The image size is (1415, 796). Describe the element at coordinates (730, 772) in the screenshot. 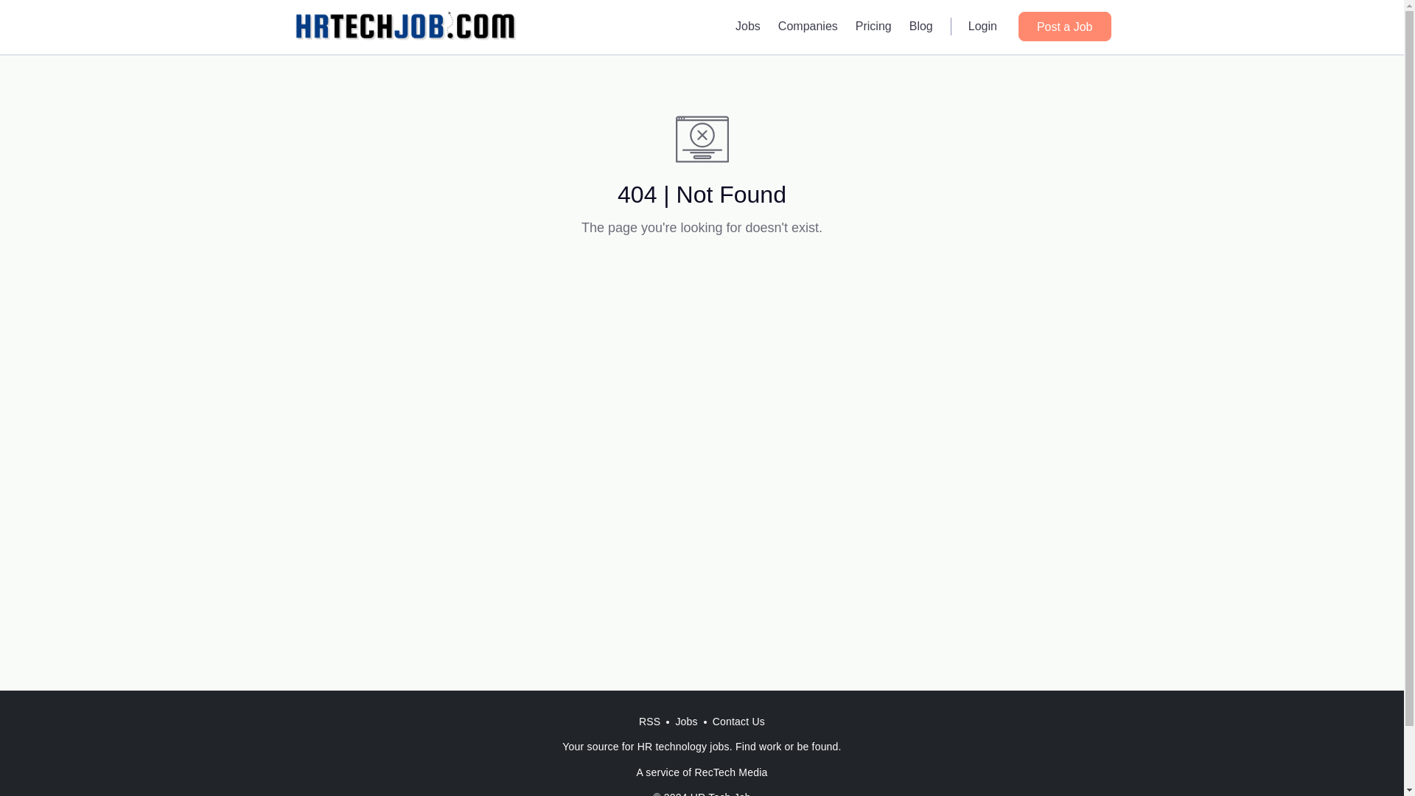

I see `RecTech Media` at that location.